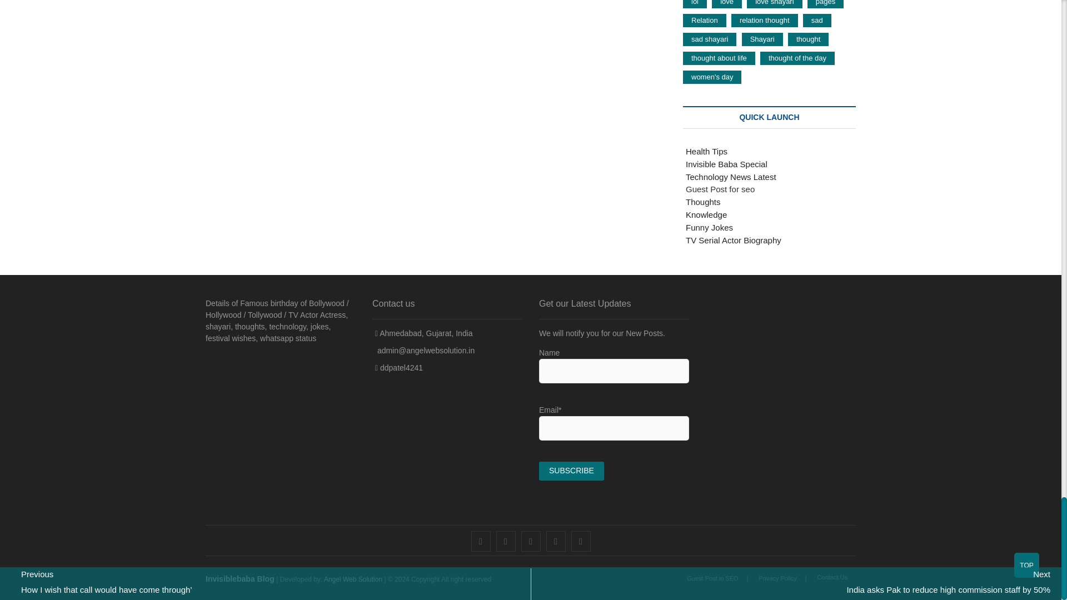 The width and height of the screenshot is (1067, 600). What do you see at coordinates (399, 368) in the screenshot?
I see `Live chat` at bounding box center [399, 368].